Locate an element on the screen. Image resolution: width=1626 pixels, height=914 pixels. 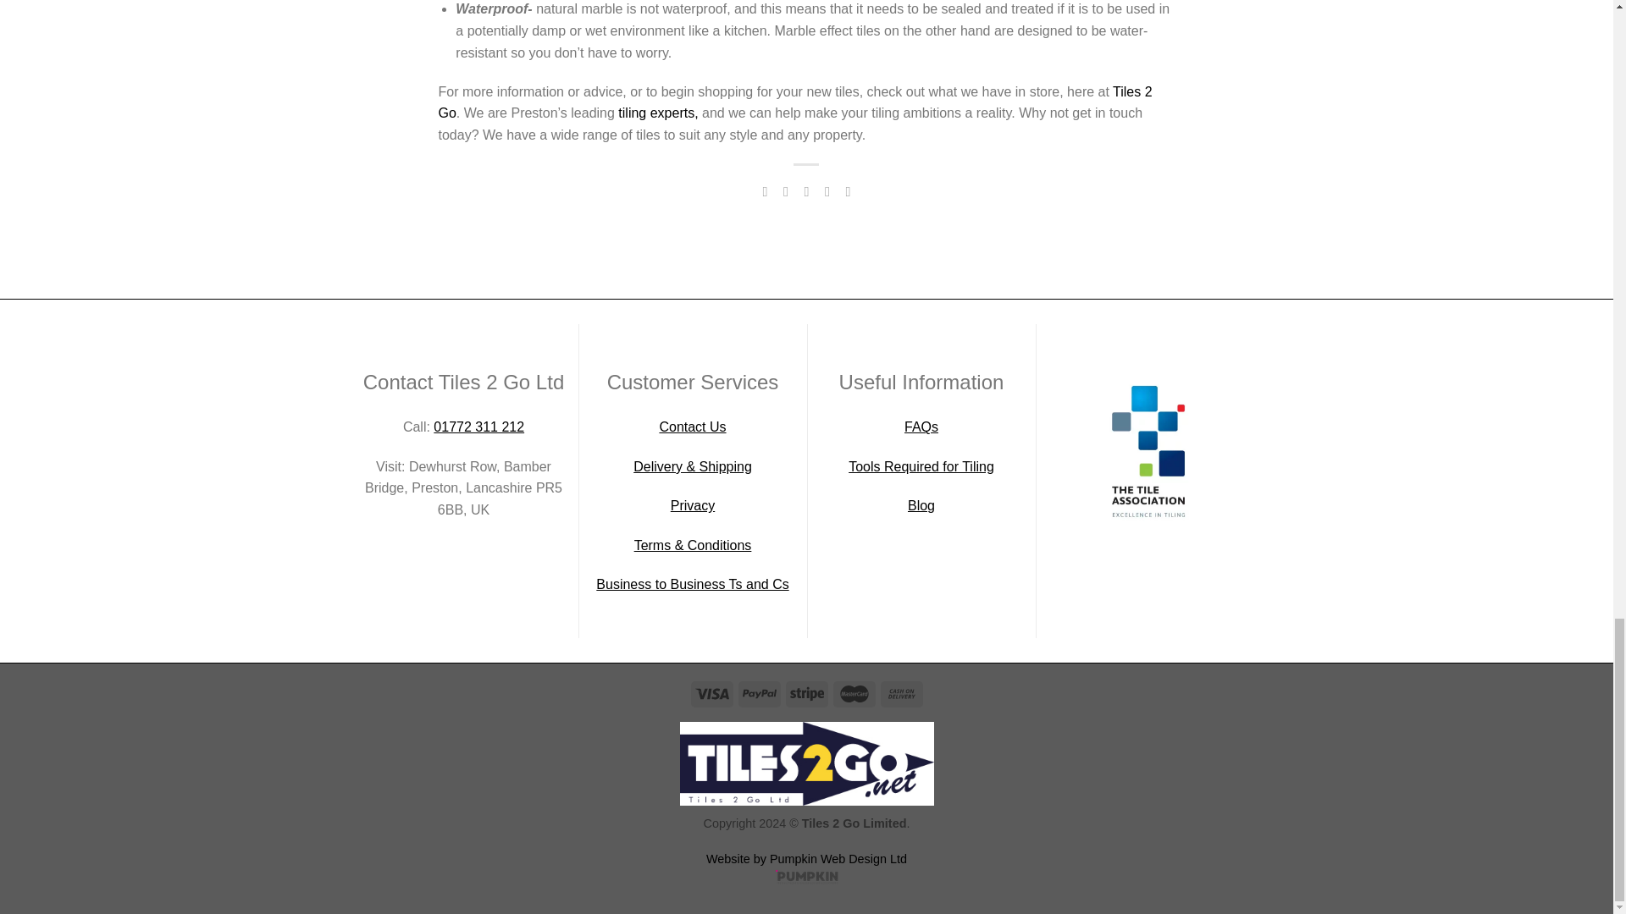
Email to a Friend is located at coordinates (806, 191).